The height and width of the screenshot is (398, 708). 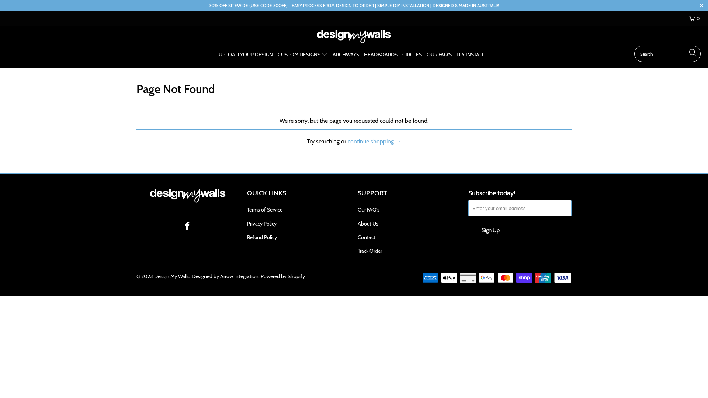 What do you see at coordinates (370, 251) in the screenshot?
I see `Track Order` at bounding box center [370, 251].